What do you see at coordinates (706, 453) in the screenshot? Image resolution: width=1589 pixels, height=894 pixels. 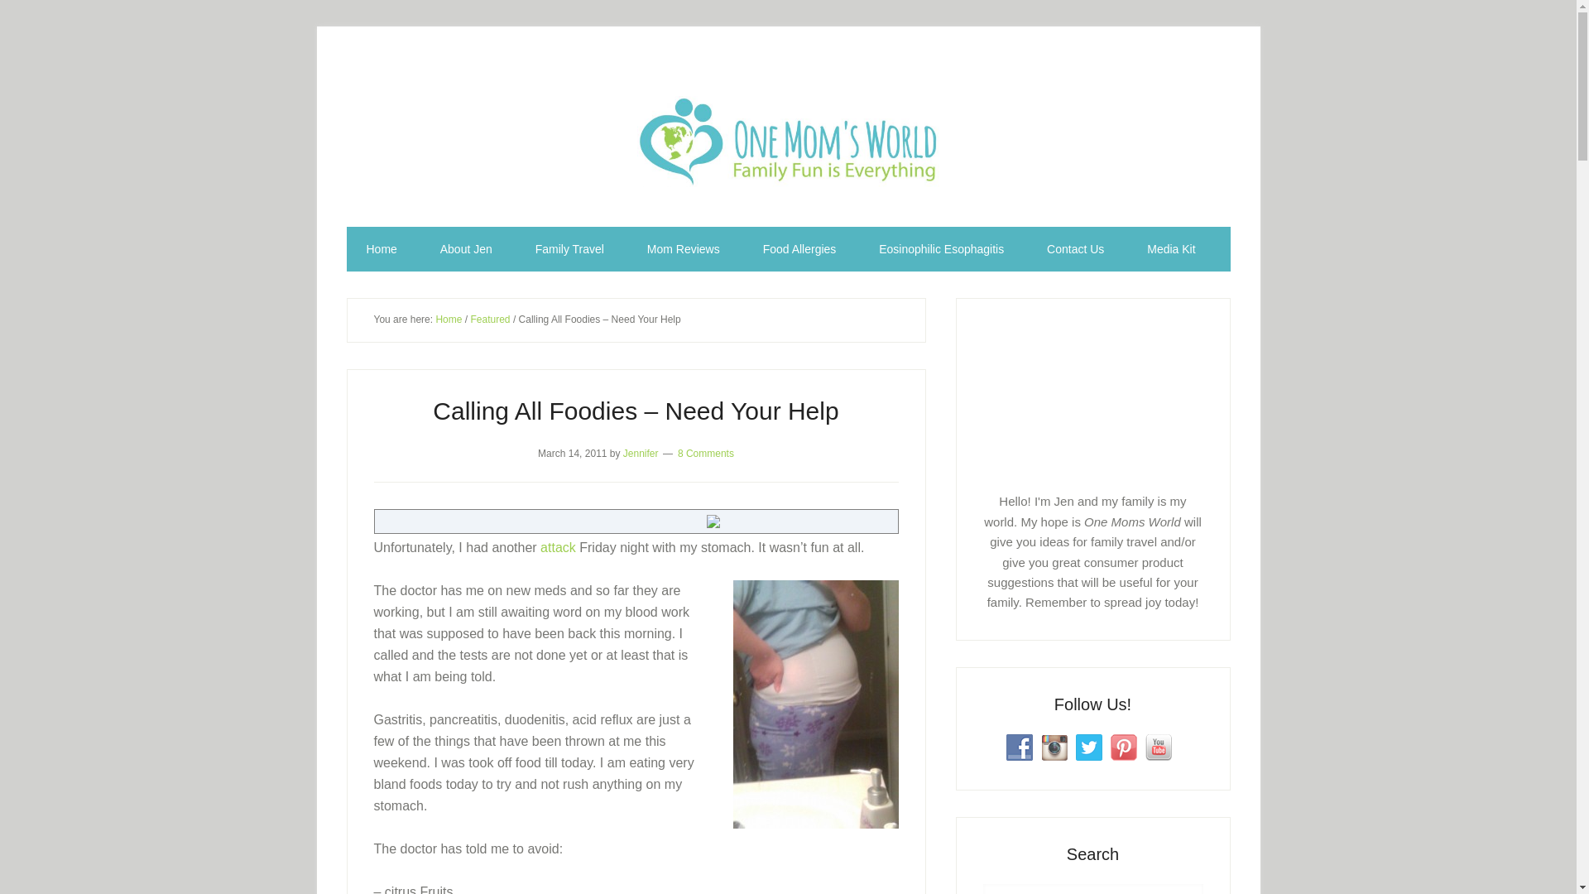 I see `8 Comments` at bounding box center [706, 453].